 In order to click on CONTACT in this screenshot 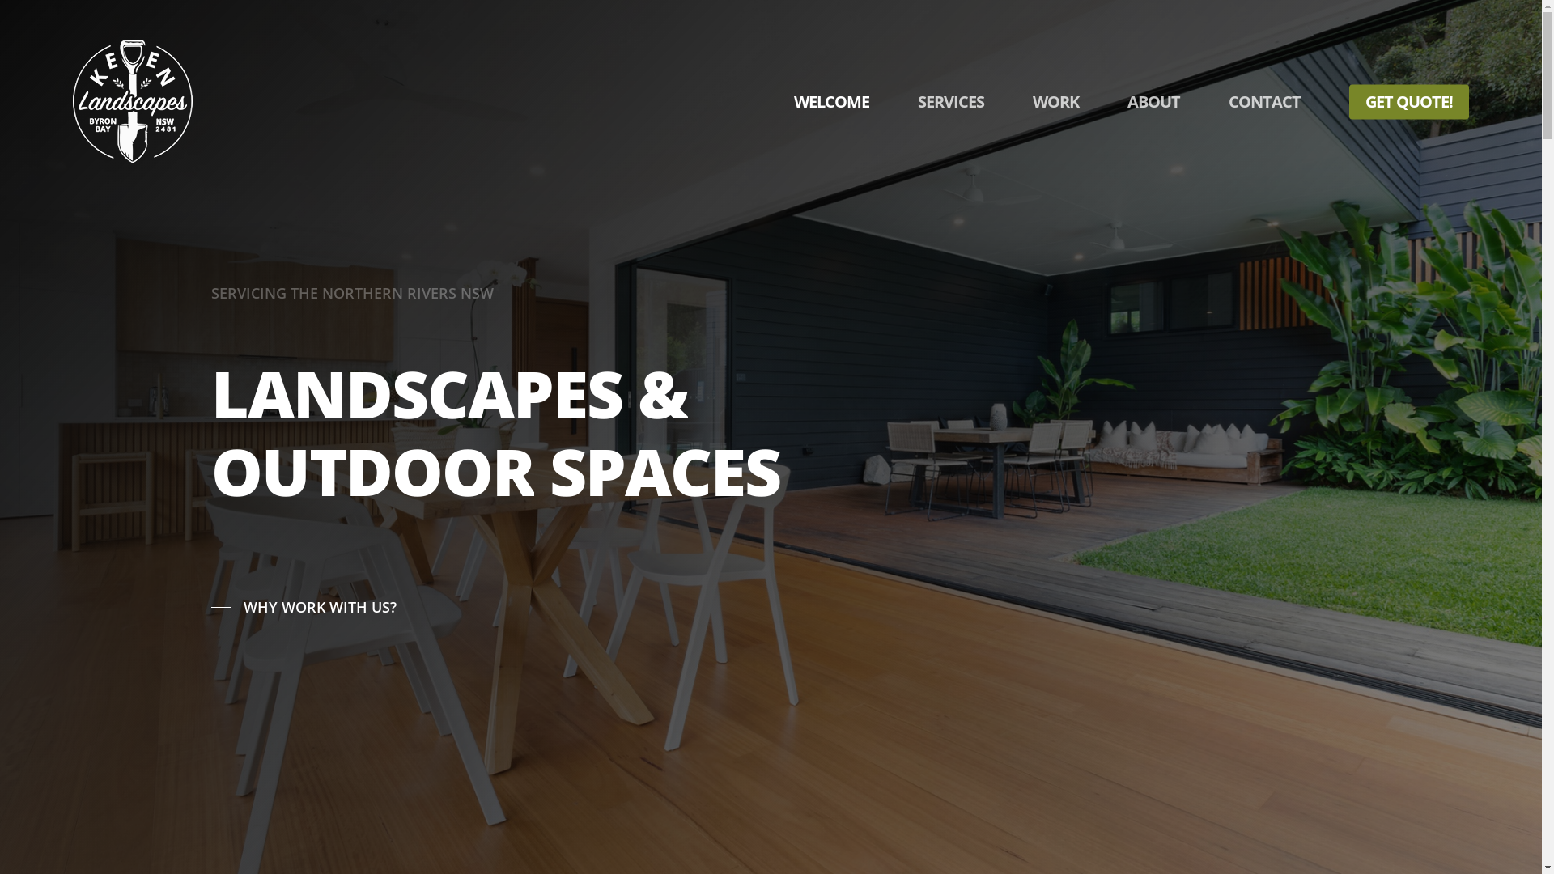, I will do `click(1264, 102)`.